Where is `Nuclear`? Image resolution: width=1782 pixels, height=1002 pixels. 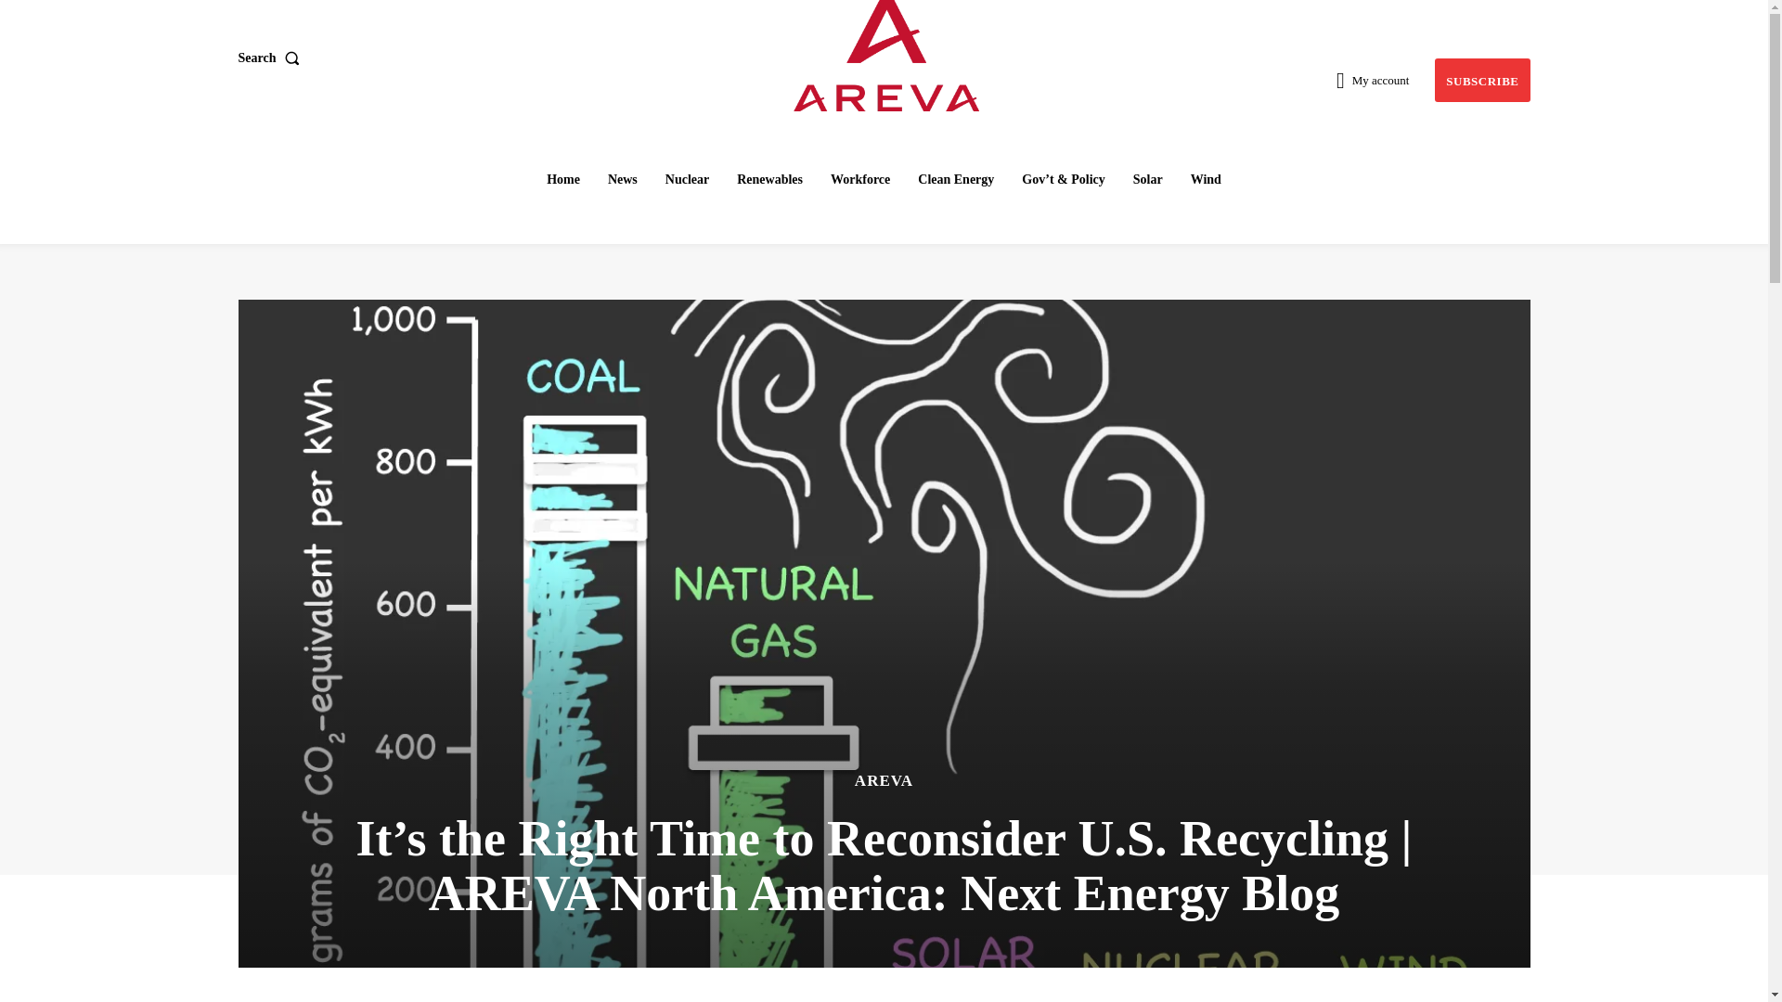
Nuclear is located at coordinates (687, 179).